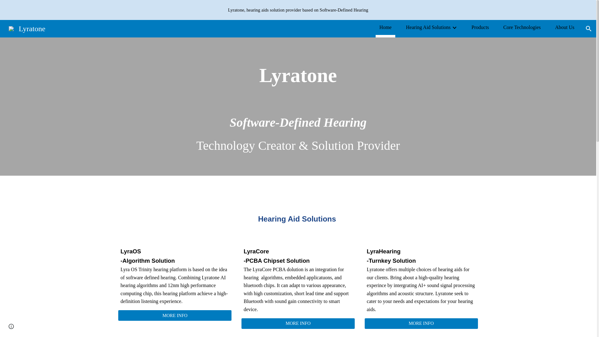  What do you see at coordinates (480, 27) in the screenshot?
I see `Products` at bounding box center [480, 27].